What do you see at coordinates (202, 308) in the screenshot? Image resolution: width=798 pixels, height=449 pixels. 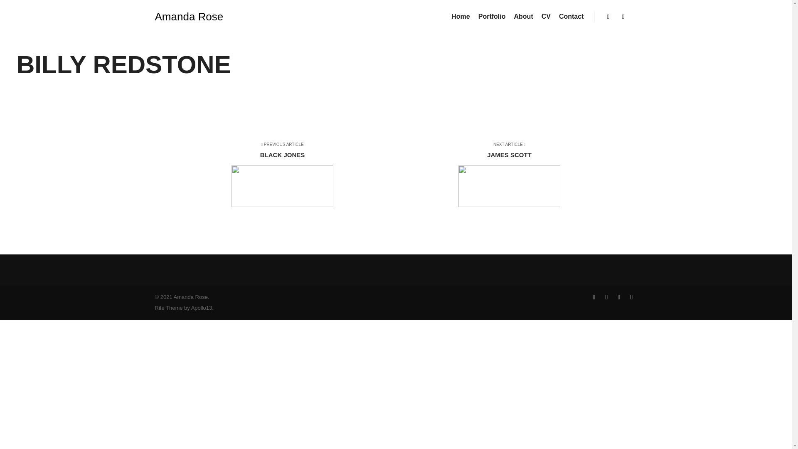 I see `Apollo13` at bounding box center [202, 308].